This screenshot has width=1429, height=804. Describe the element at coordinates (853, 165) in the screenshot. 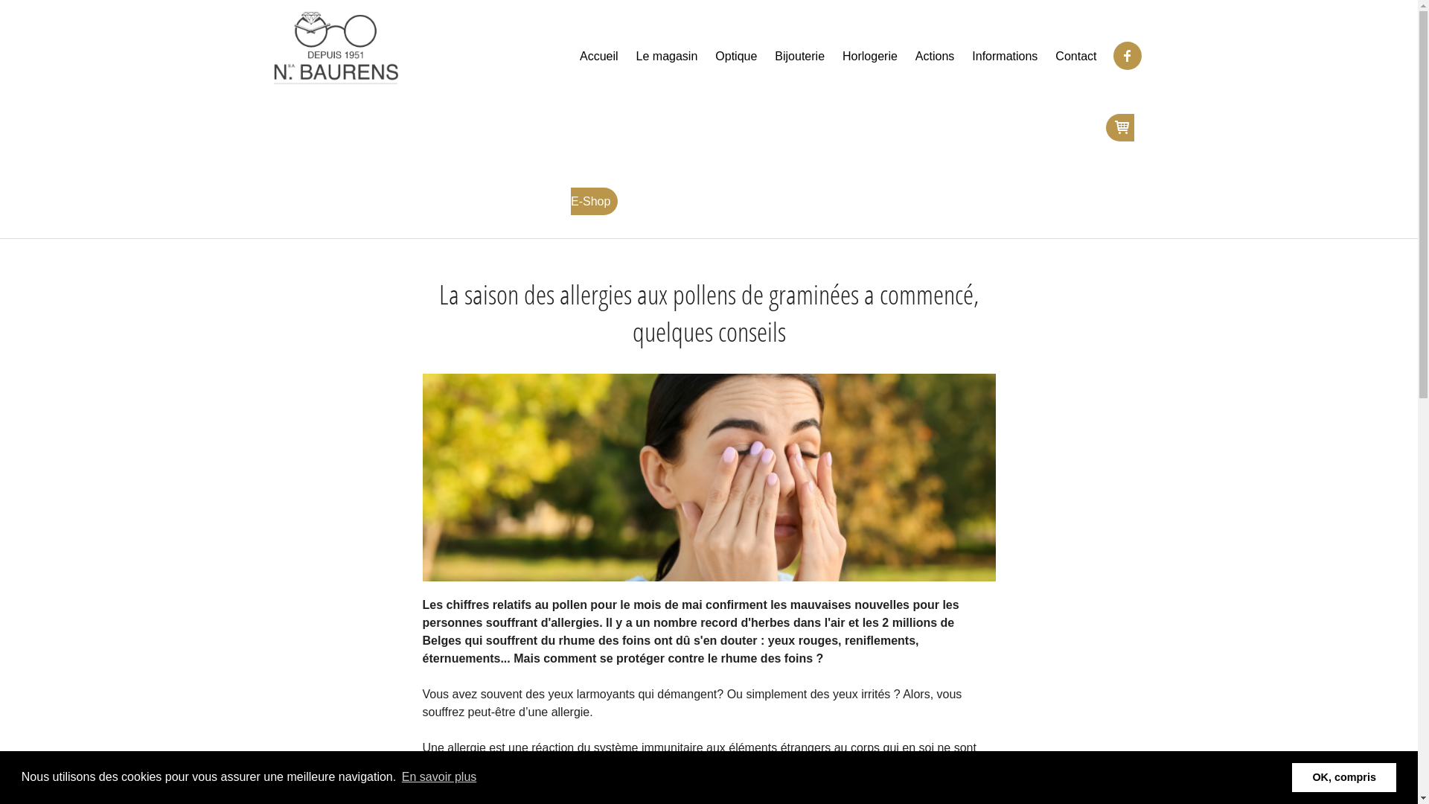

I see `E-Shop` at that location.